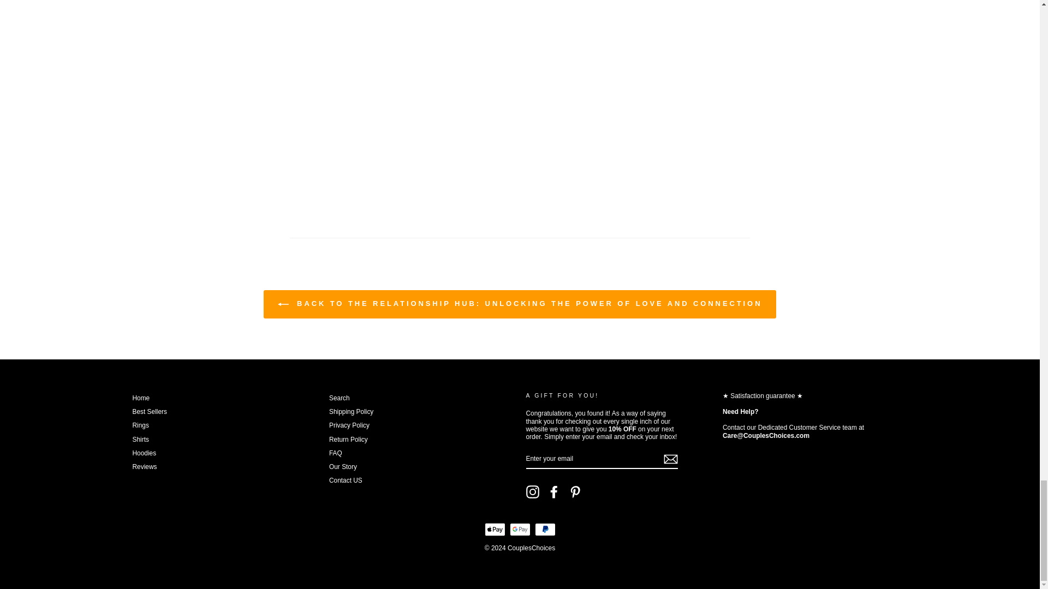 Image resolution: width=1048 pixels, height=589 pixels. I want to click on Google Pay, so click(520, 529).